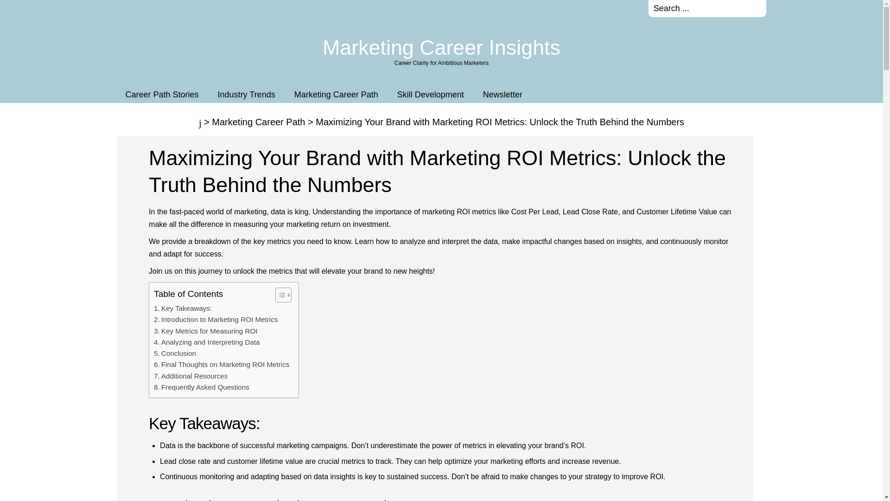 This screenshot has width=890, height=501. I want to click on Newsletter, so click(502, 94).